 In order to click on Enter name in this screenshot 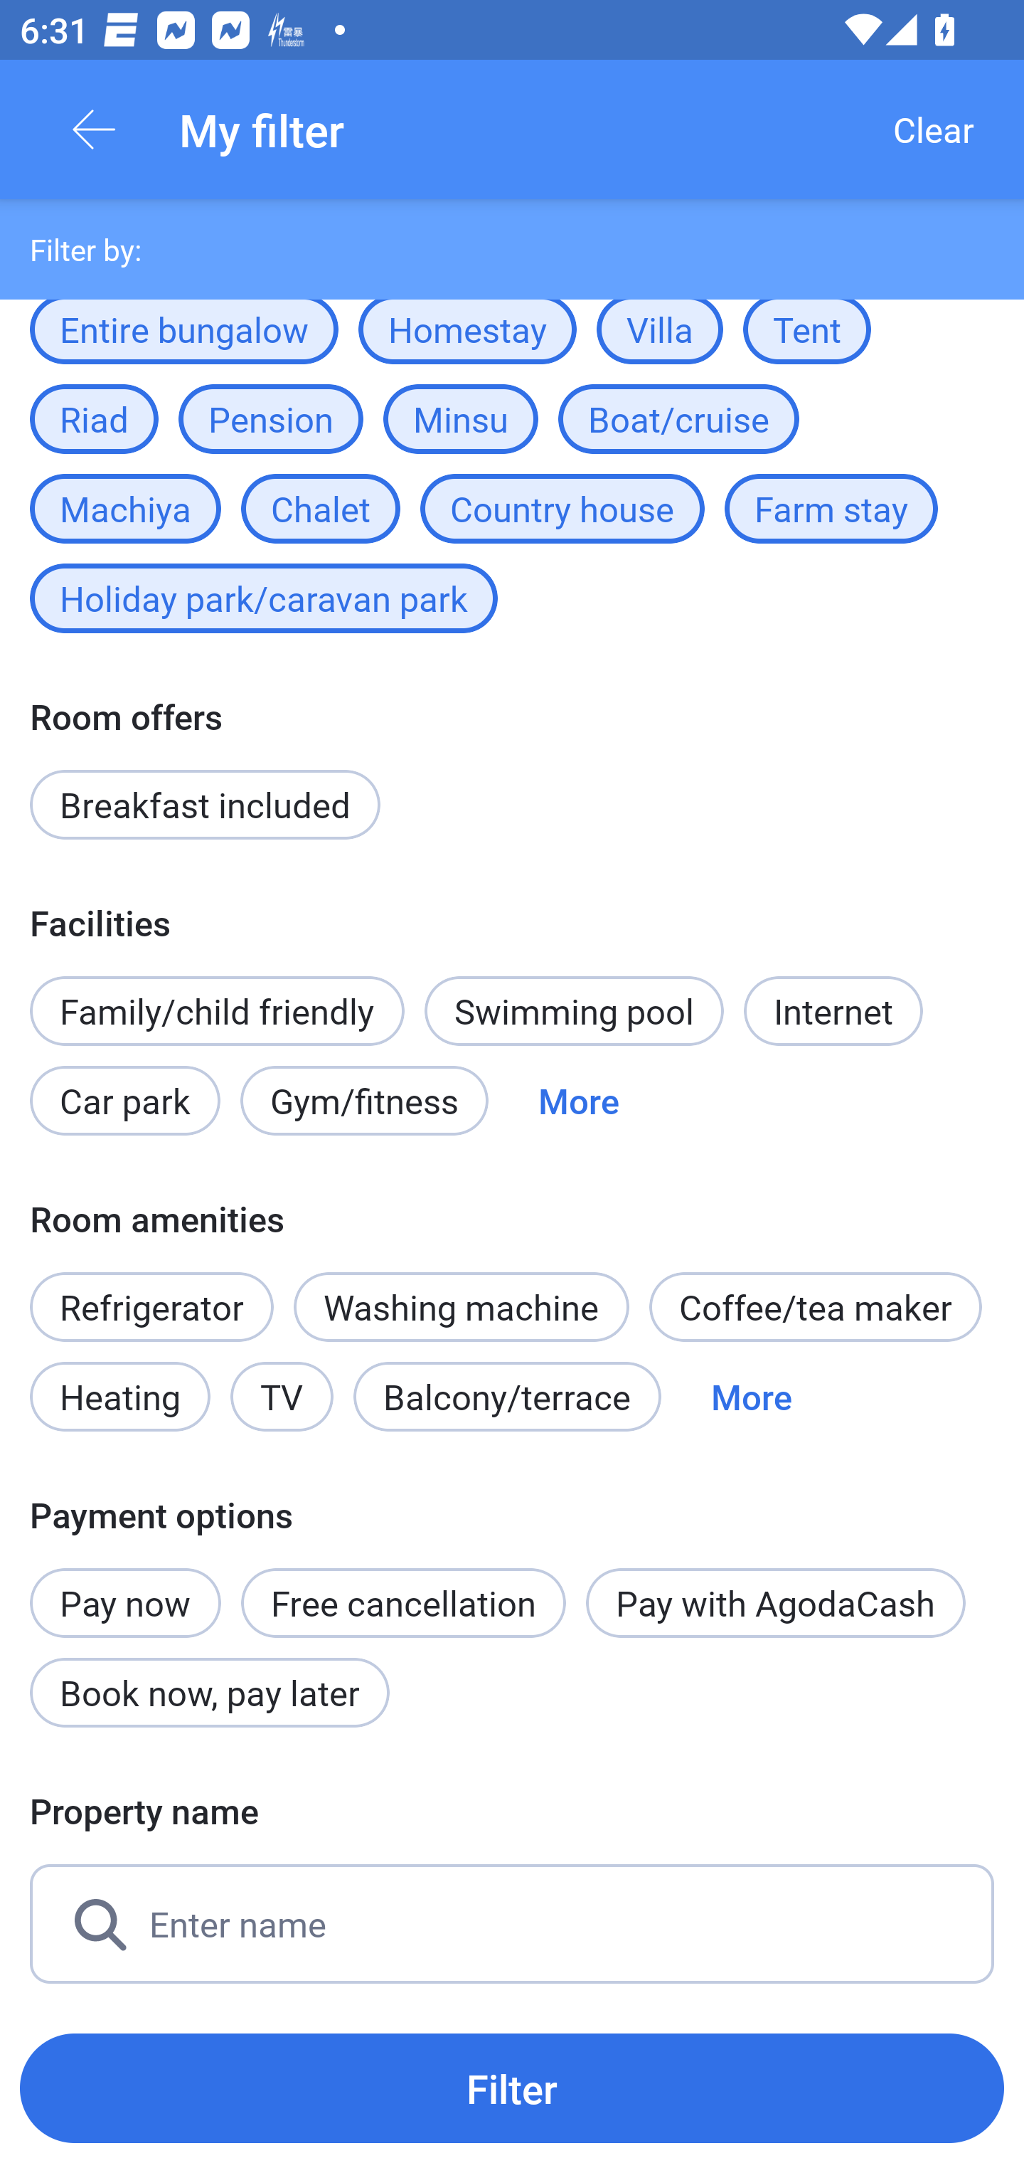, I will do `click(512, 1924)`.